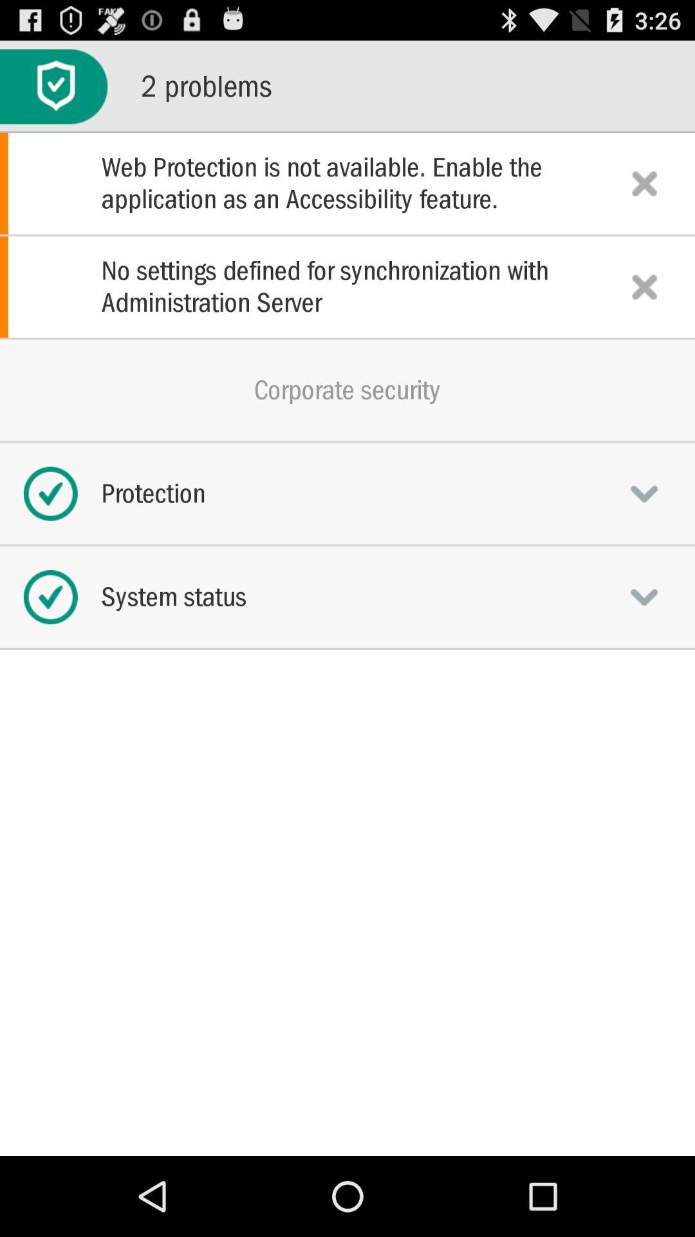 The image size is (695, 1237). What do you see at coordinates (347, 287) in the screenshot?
I see `scroll to the no settings defined app` at bounding box center [347, 287].